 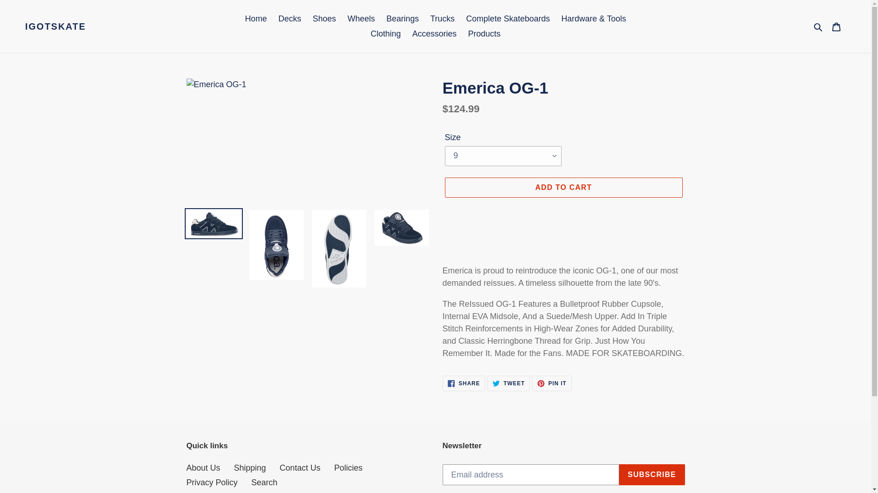 What do you see at coordinates (464, 383) in the screenshot?
I see `Bearings` at bounding box center [464, 383].